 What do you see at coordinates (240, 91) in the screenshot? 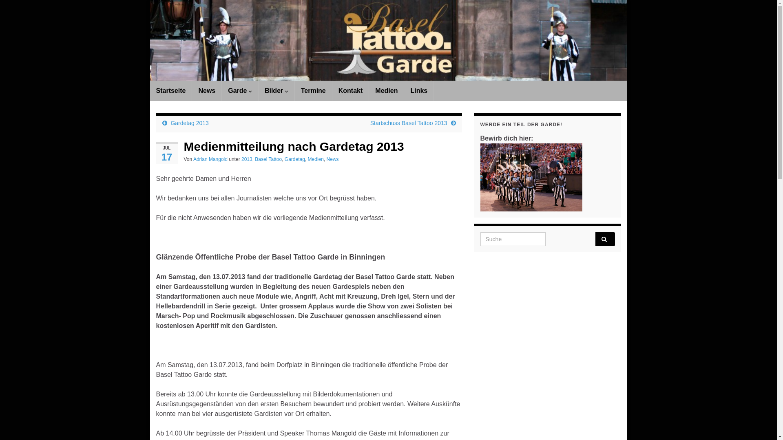
I see `Garde` at bounding box center [240, 91].